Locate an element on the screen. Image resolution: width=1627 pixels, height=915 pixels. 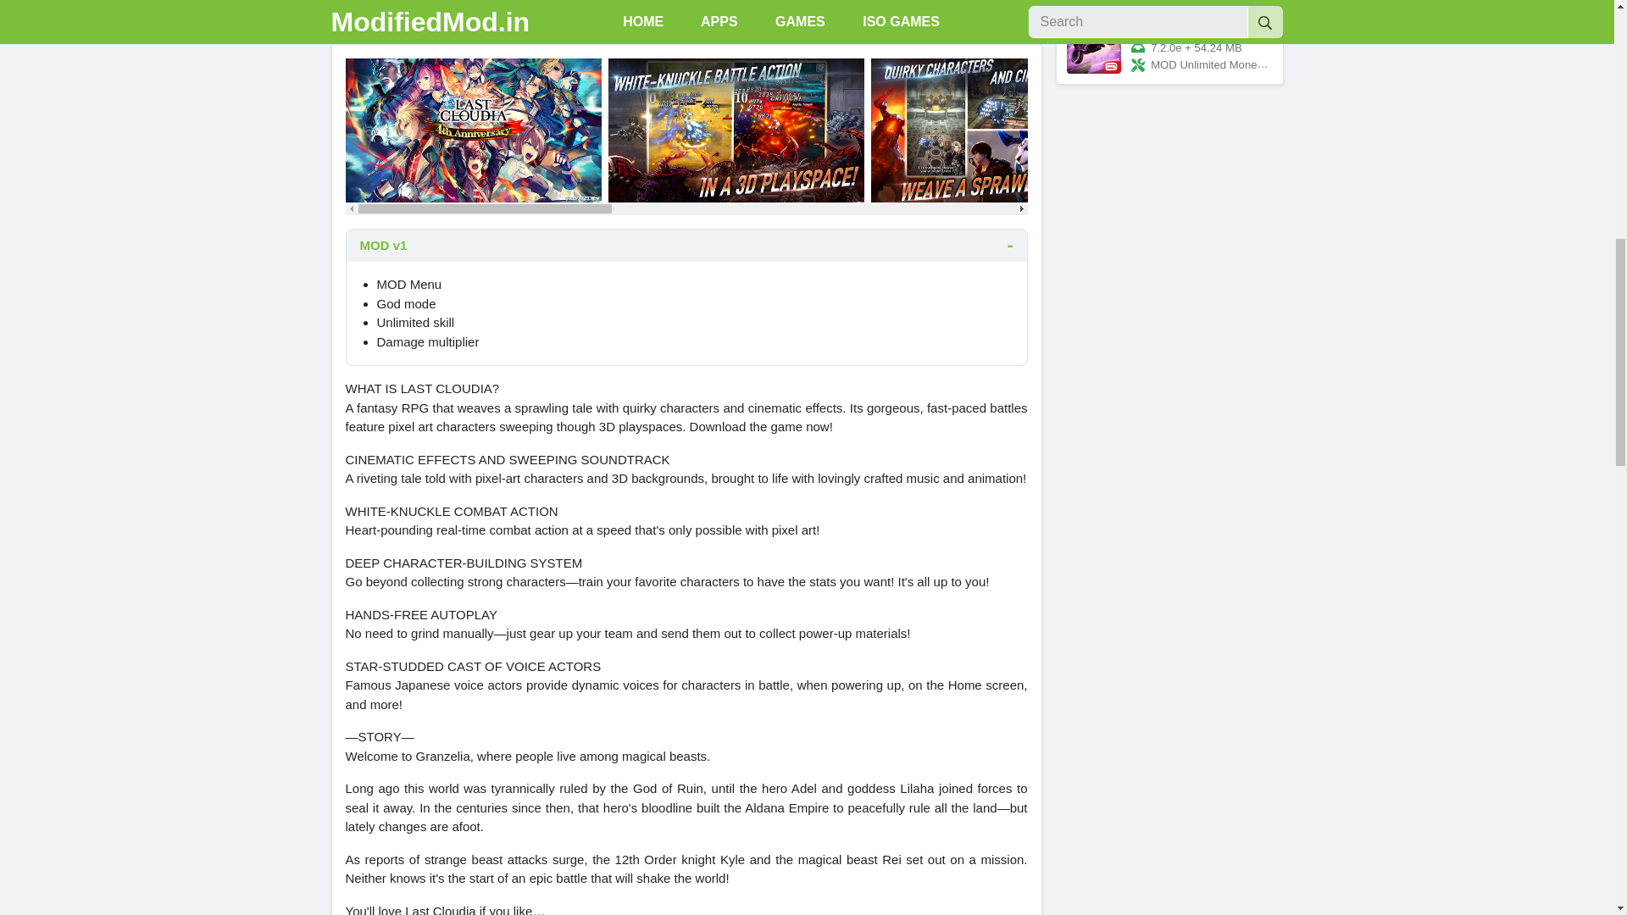
Advertisement is located at coordinates (685, 5).